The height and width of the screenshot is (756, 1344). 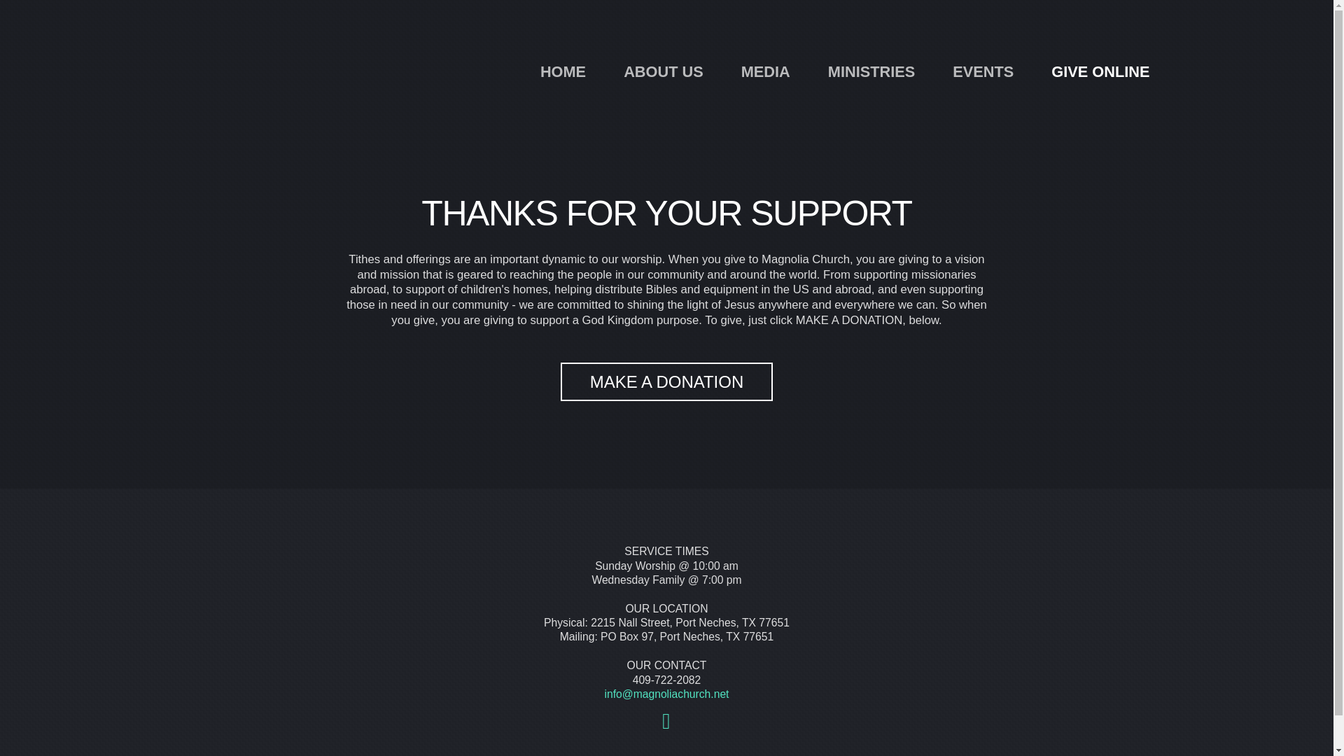 What do you see at coordinates (766, 71) in the screenshot?
I see `MEDIA` at bounding box center [766, 71].